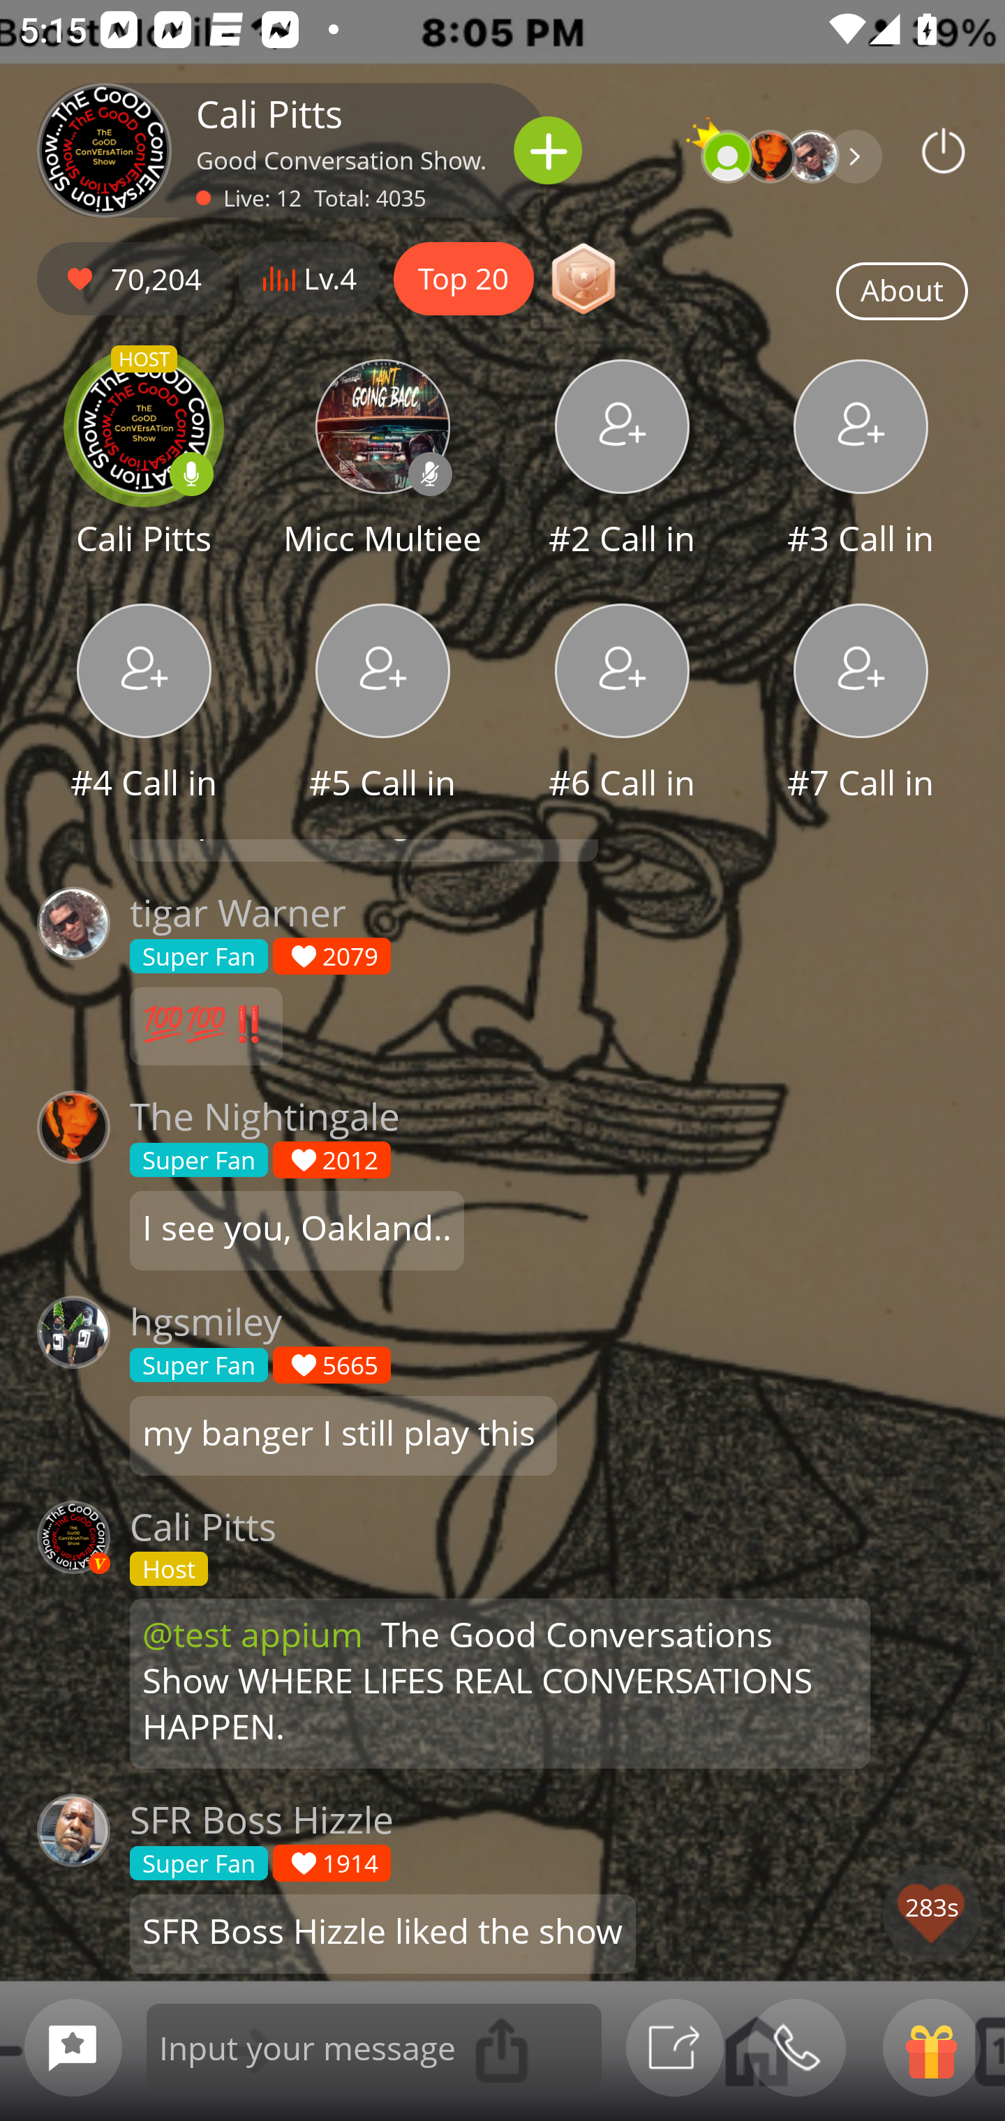  What do you see at coordinates (622, 705) in the screenshot?
I see `#6 Call in` at bounding box center [622, 705].